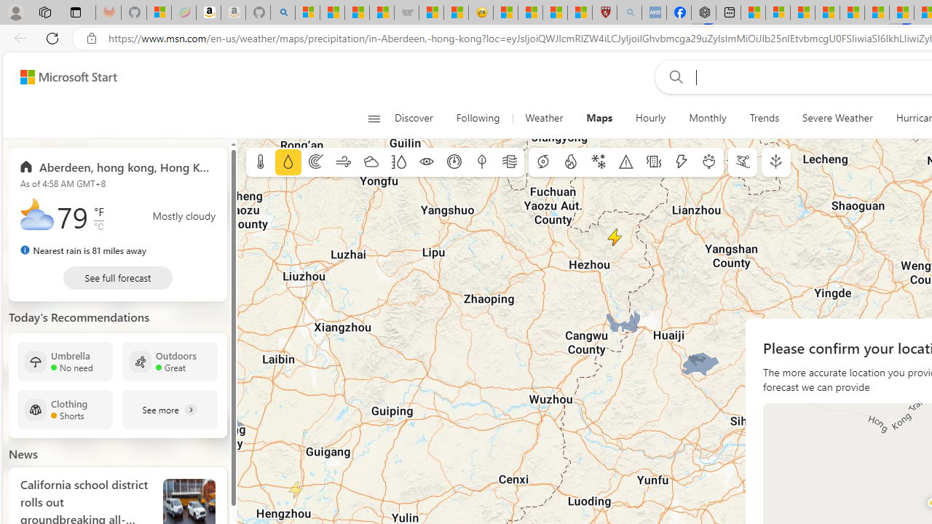 The width and height of the screenshot is (932, 524). Describe the element at coordinates (419, 118) in the screenshot. I see `Discover` at that location.